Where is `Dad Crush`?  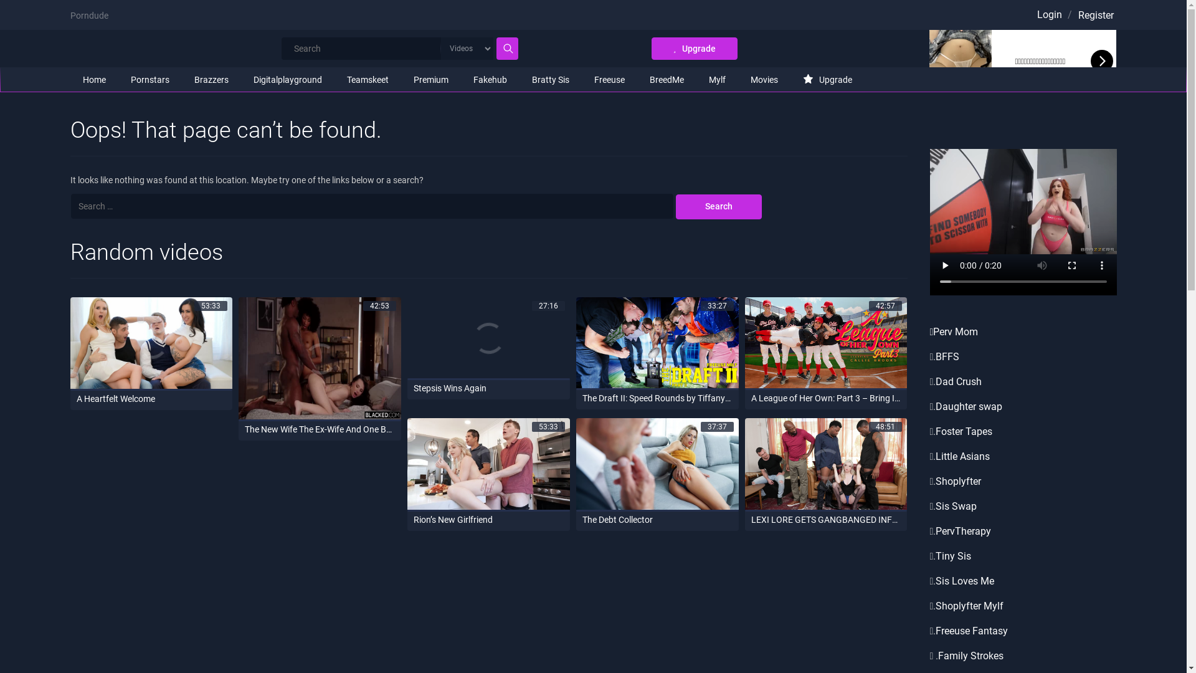 Dad Crush is located at coordinates (959, 381).